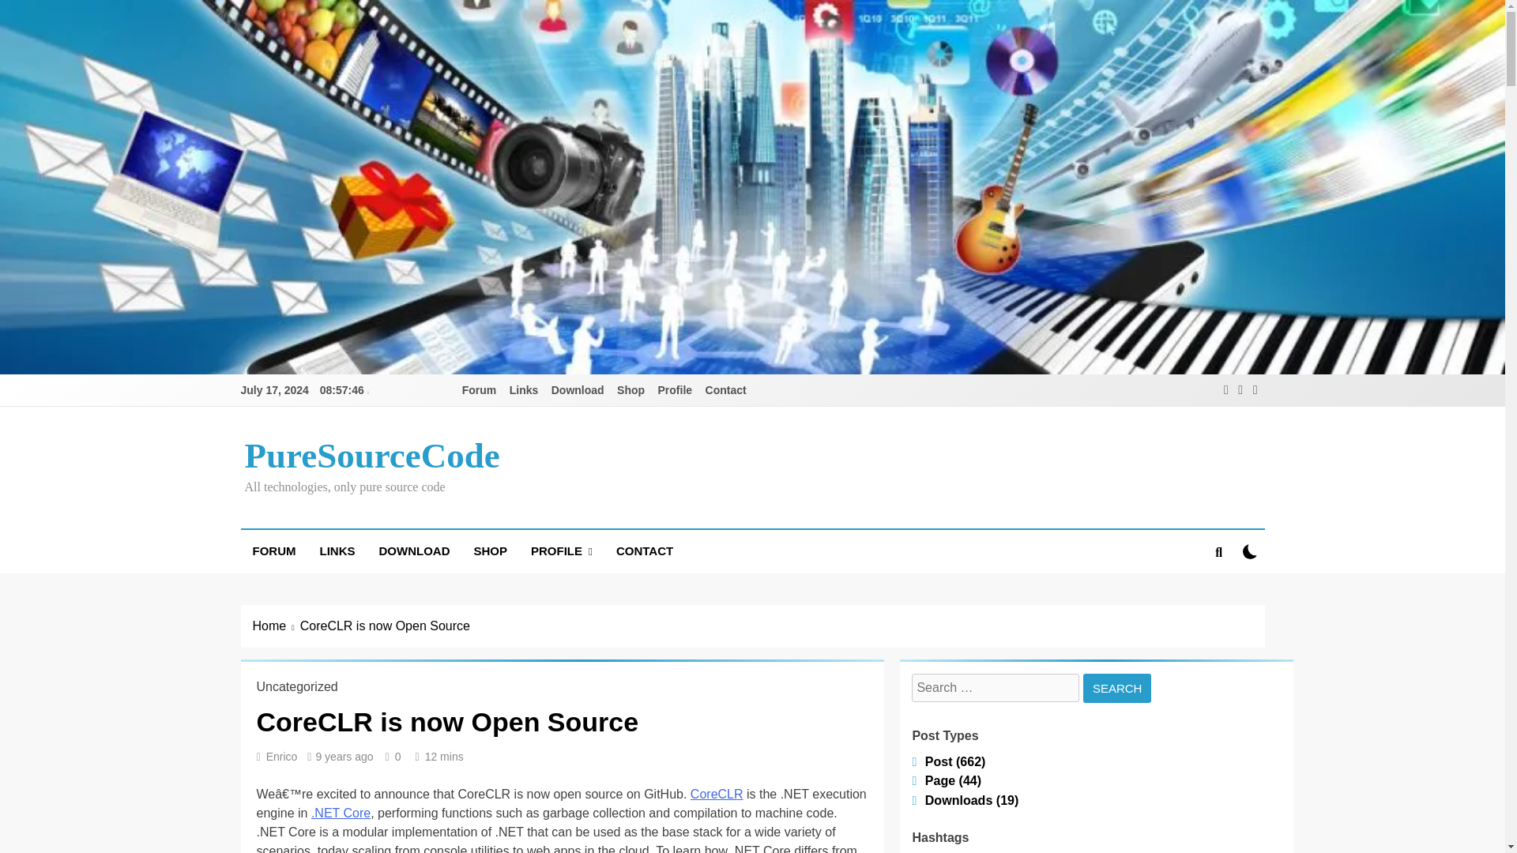 The image size is (1517, 853). Describe the element at coordinates (340, 812) in the screenshot. I see `.NET Core` at that location.